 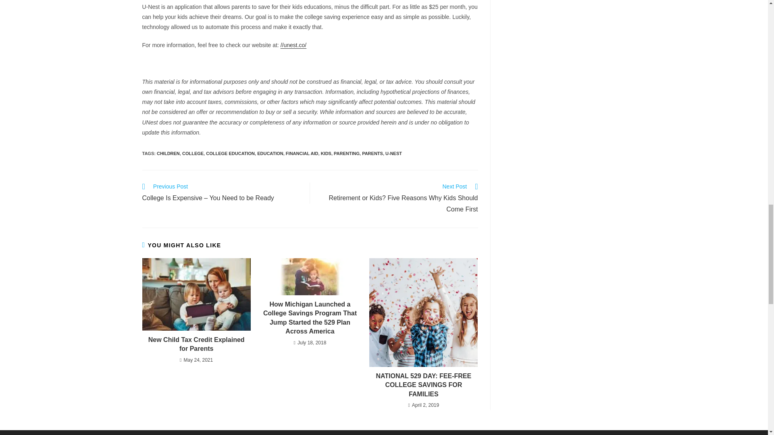 What do you see at coordinates (326, 153) in the screenshot?
I see `KIDS` at bounding box center [326, 153].